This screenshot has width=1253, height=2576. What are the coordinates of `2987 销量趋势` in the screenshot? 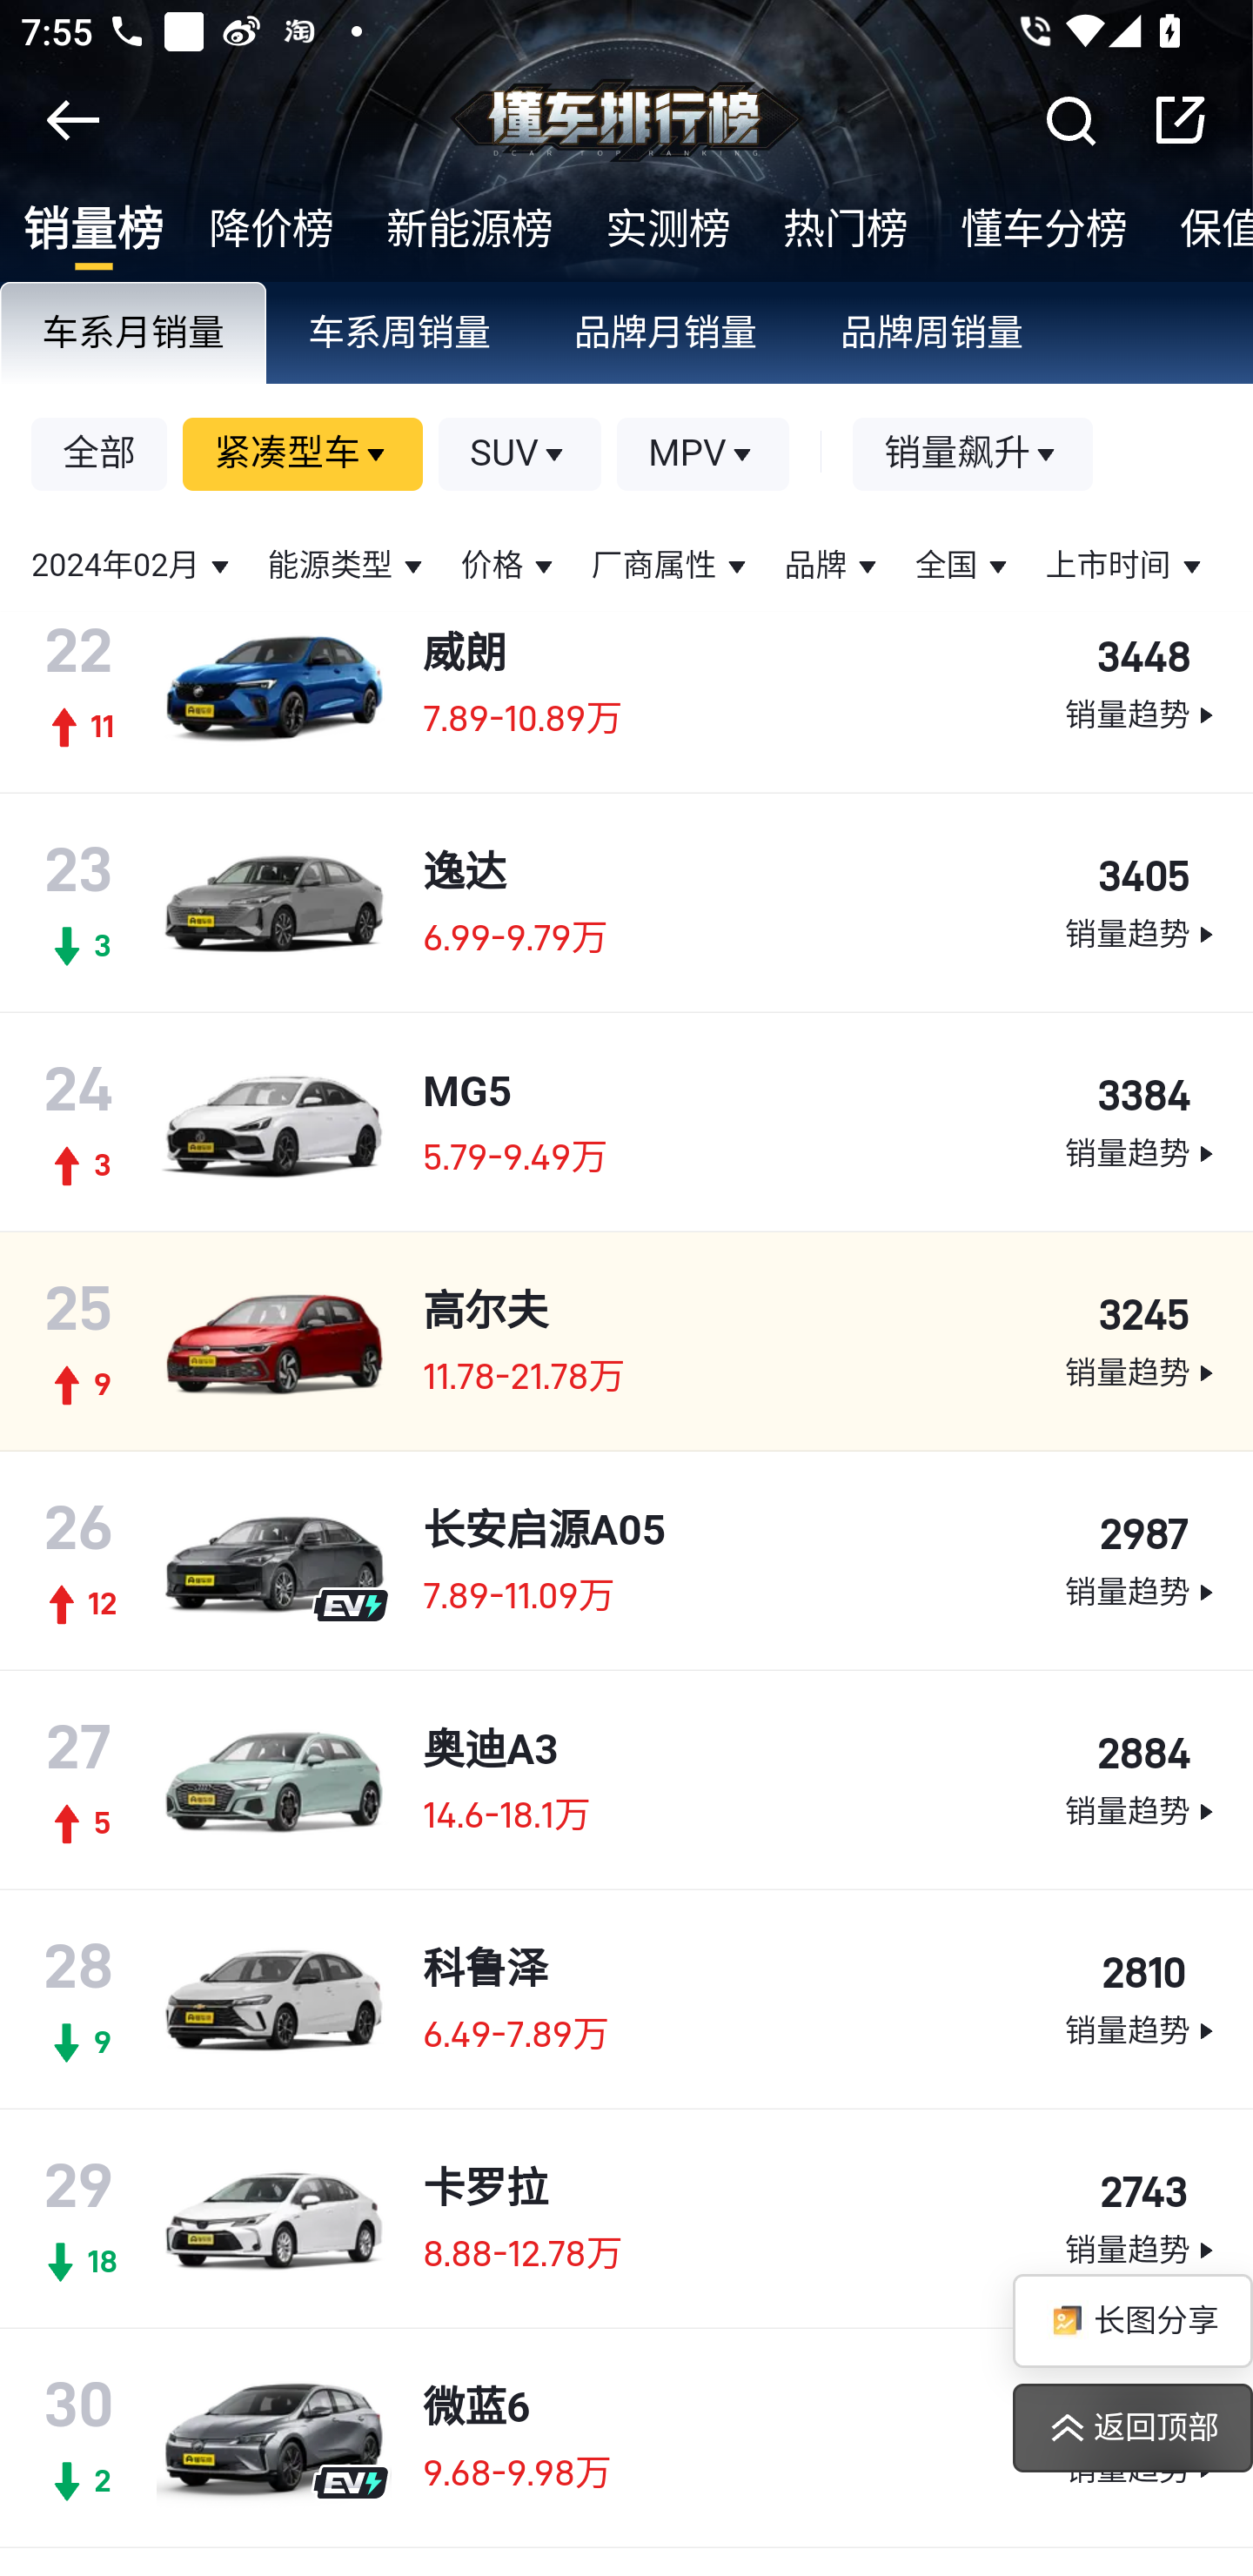 It's located at (1142, 1560).